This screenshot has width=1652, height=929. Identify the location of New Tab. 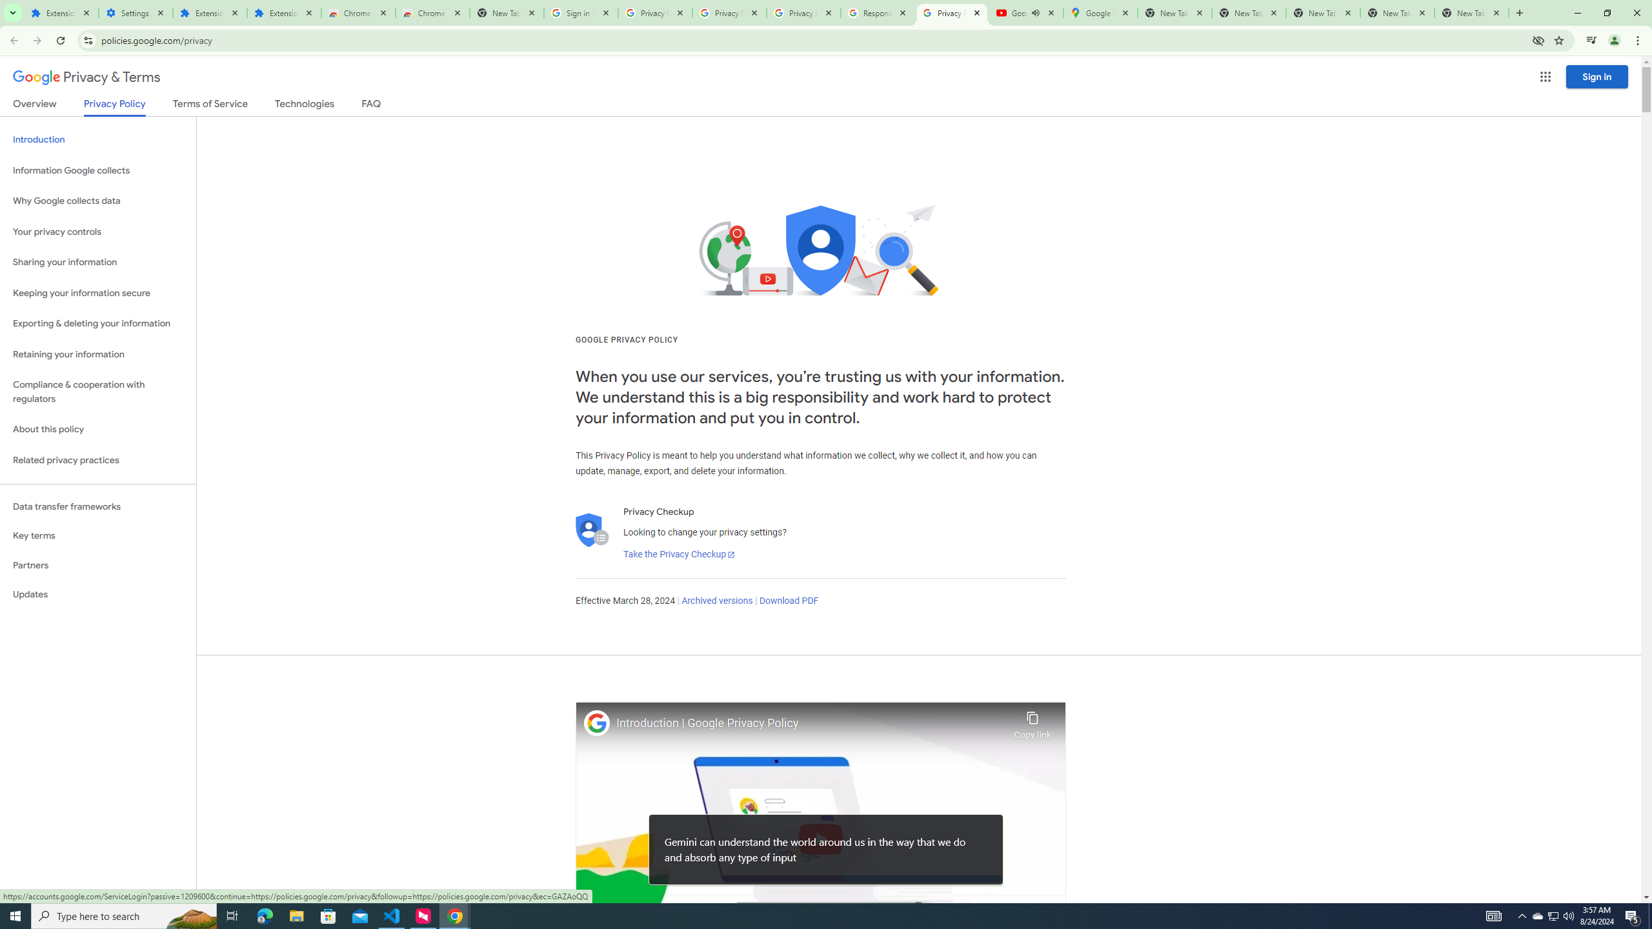
(507, 13).